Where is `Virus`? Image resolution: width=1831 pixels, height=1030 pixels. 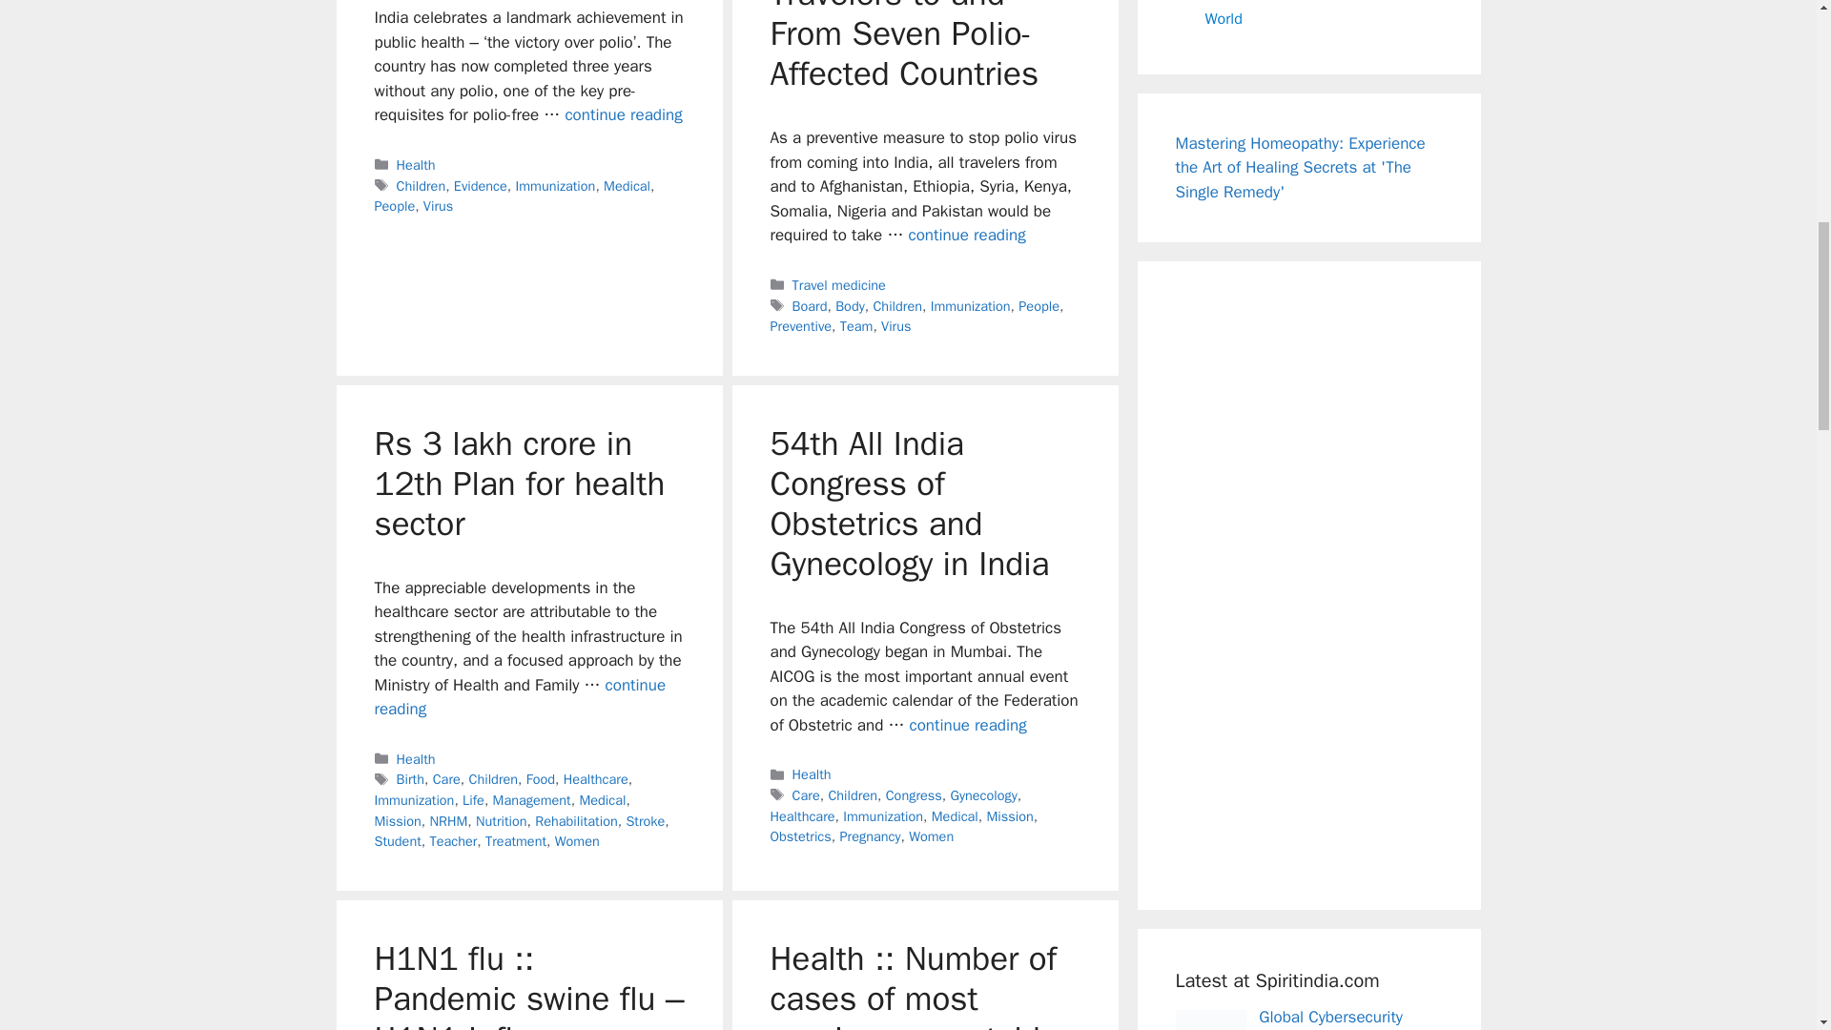
Virus is located at coordinates (437, 206).